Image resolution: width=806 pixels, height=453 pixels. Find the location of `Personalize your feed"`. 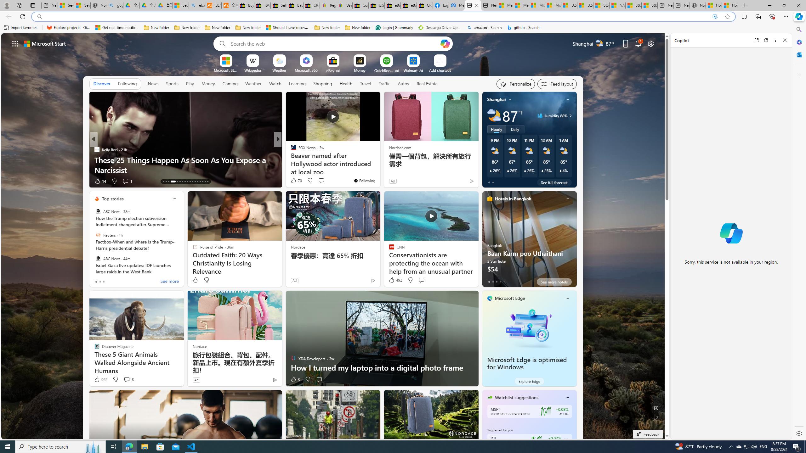

Personalize your feed" is located at coordinates (516, 84).